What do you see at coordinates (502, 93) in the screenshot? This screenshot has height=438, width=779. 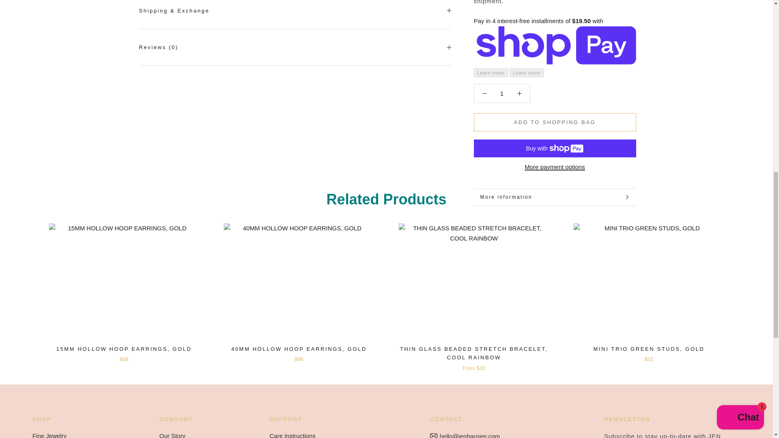 I see `1` at bounding box center [502, 93].